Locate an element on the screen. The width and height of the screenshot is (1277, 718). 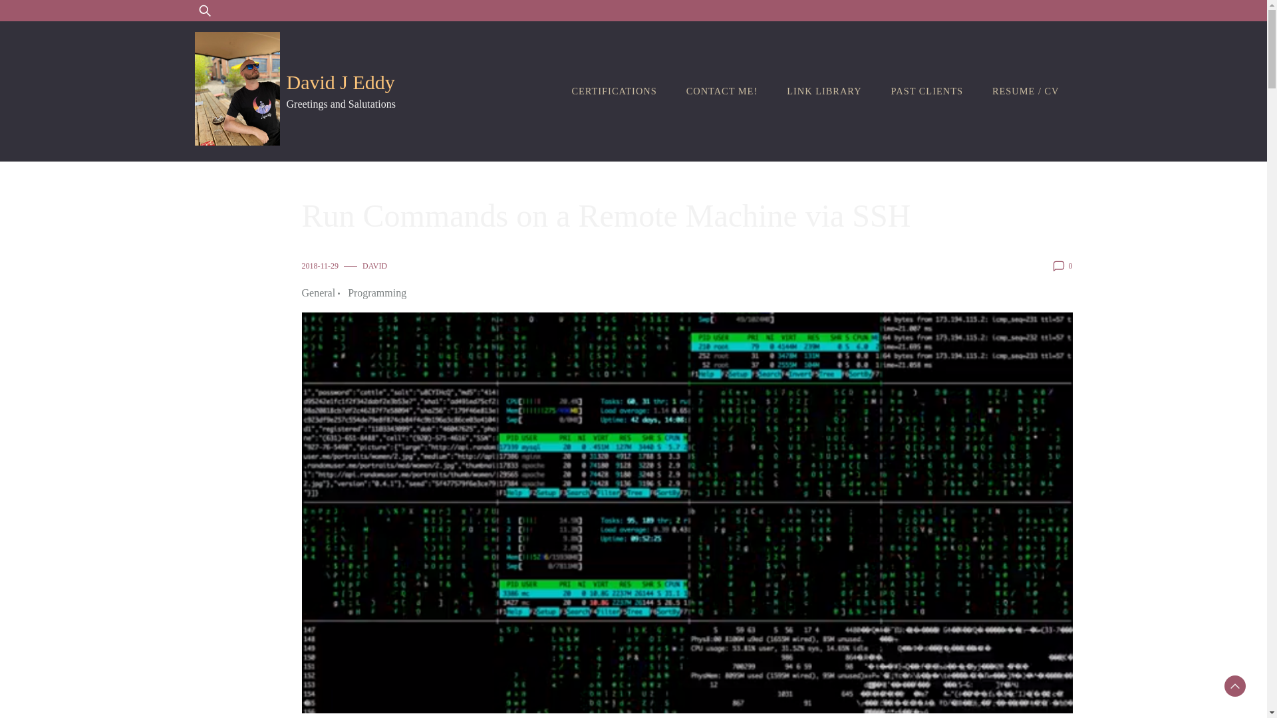
General is located at coordinates (322, 293).